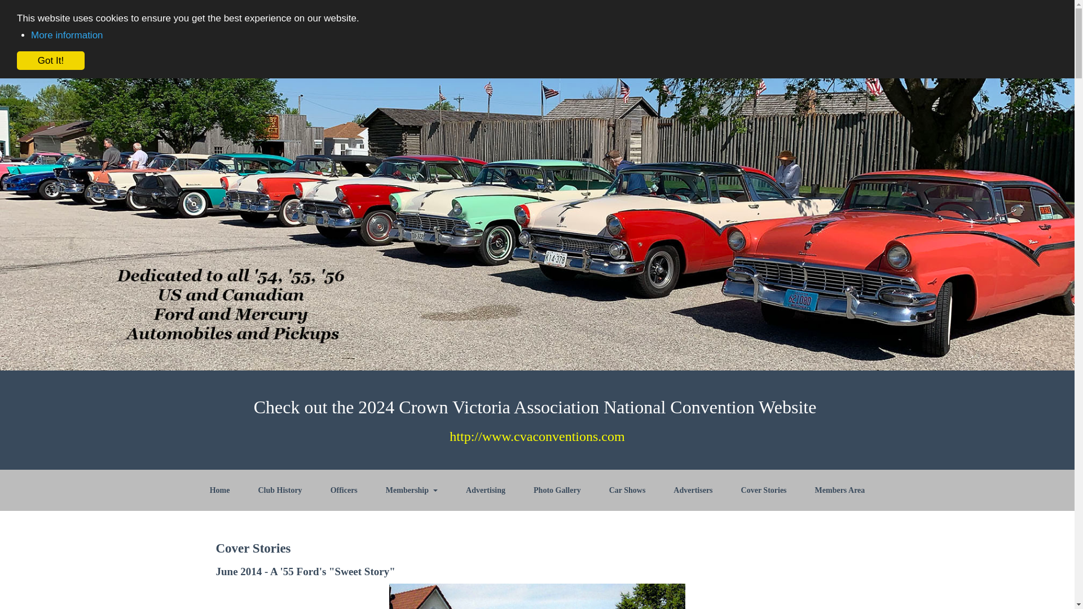 Image resolution: width=1083 pixels, height=609 pixels. What do you see at coordinates (305, 571) in the screenshot?
I see `June 2014 - A '55 Ford's "Sweet Story"` at bounding box center [305, 571].